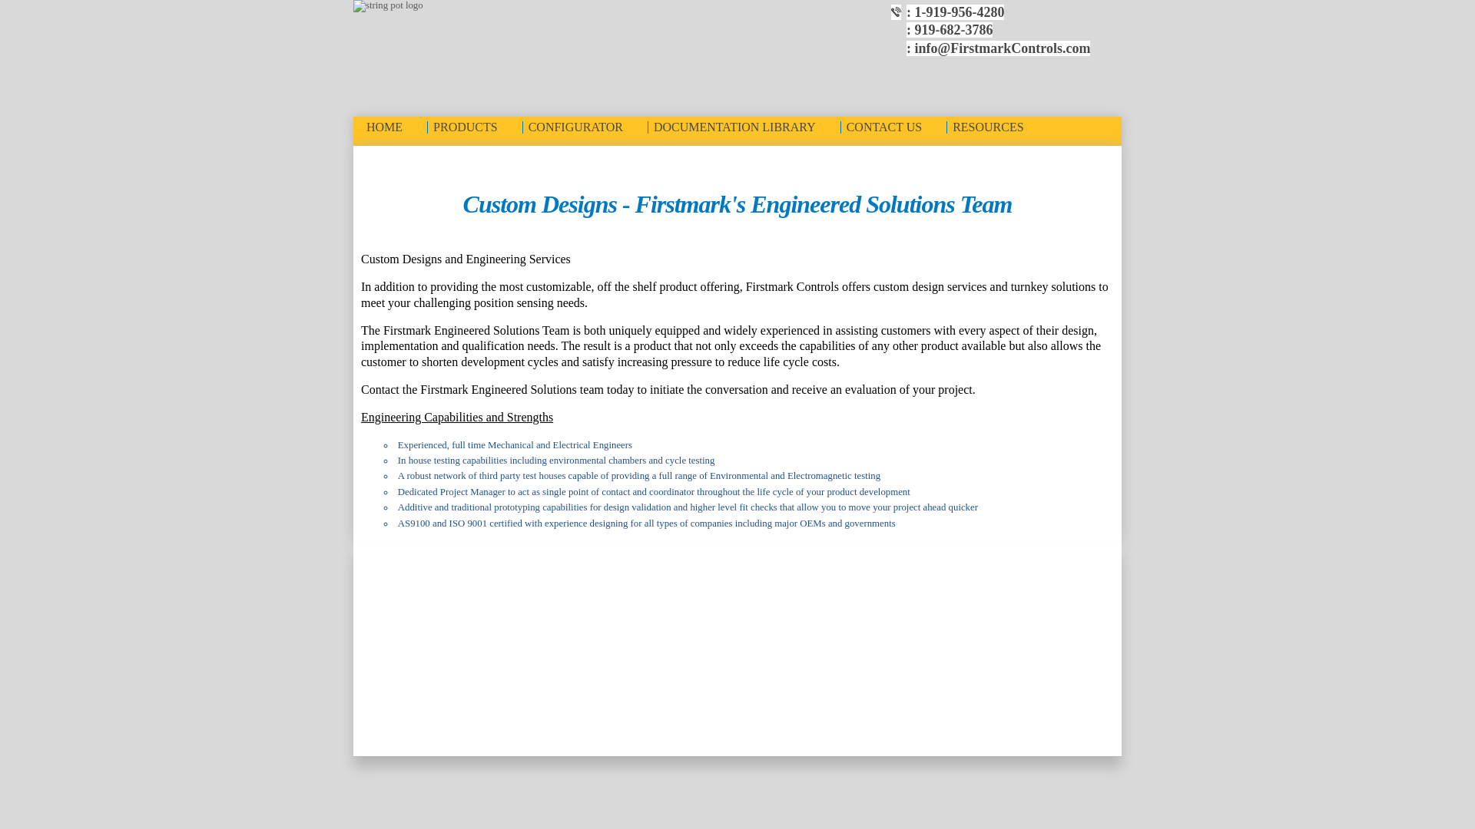 This screenshot has width=1475, height=829. I want to click on CONTACT US, so click(893, 127).